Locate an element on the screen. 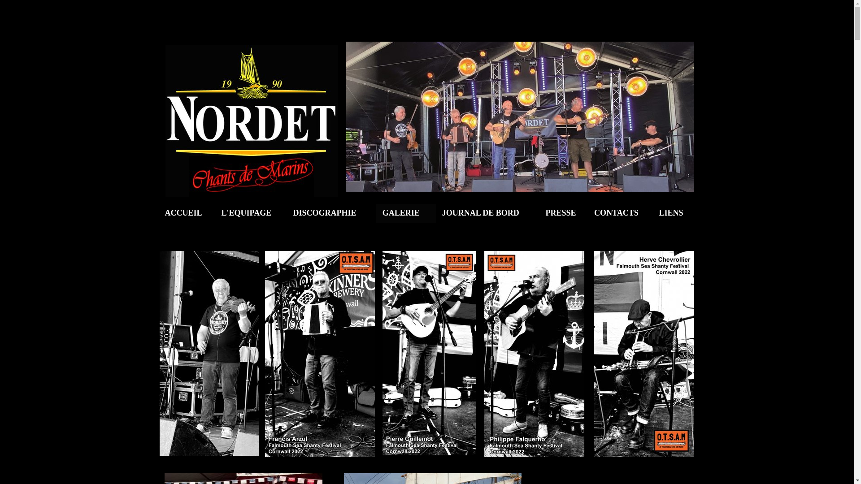  DISCOGRAPHIE is located at coordinates (331, 213).